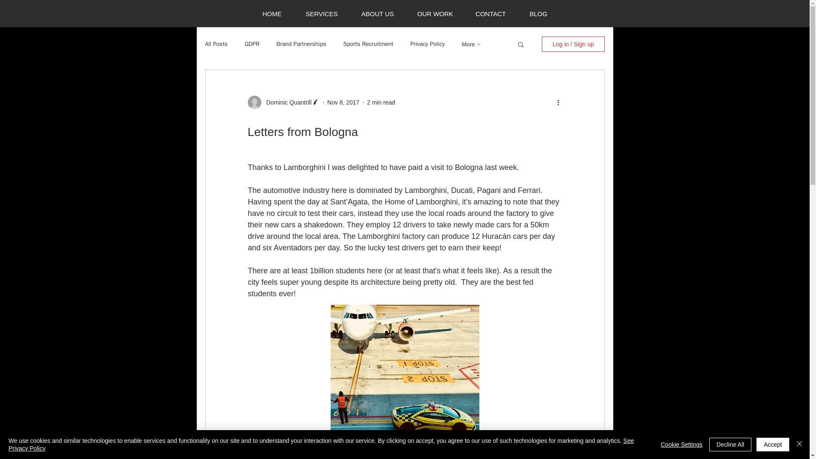 The image size is (816, 459). What do you see at coordinates (272, 14) in the screenshot?
I see `HOME` at bounding box center [272, 14].